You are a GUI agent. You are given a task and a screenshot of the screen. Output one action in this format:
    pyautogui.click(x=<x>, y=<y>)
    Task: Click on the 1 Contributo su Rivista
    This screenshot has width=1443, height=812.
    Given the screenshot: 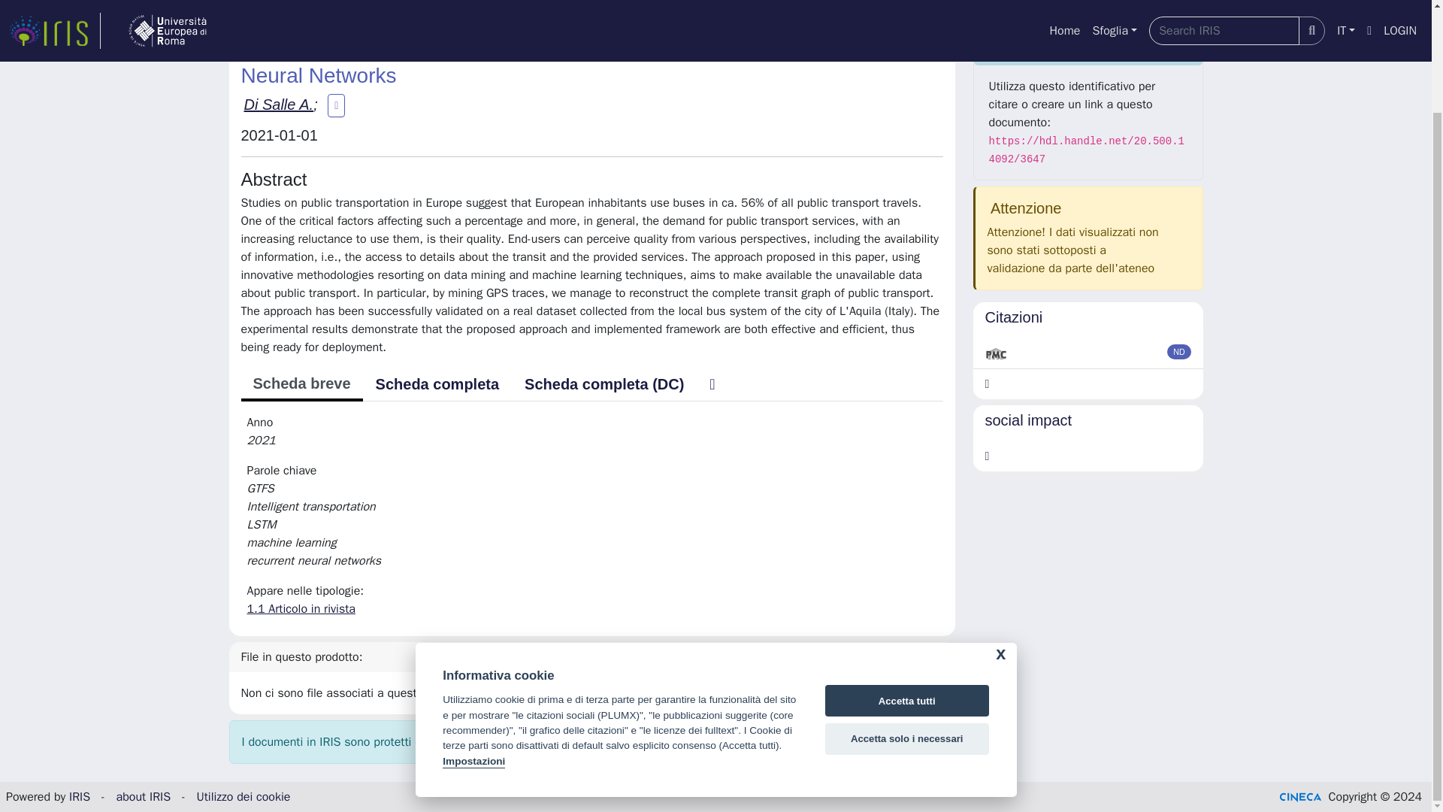 What is the action you would take?
    pyautogui.click(x=434, y=6)
    